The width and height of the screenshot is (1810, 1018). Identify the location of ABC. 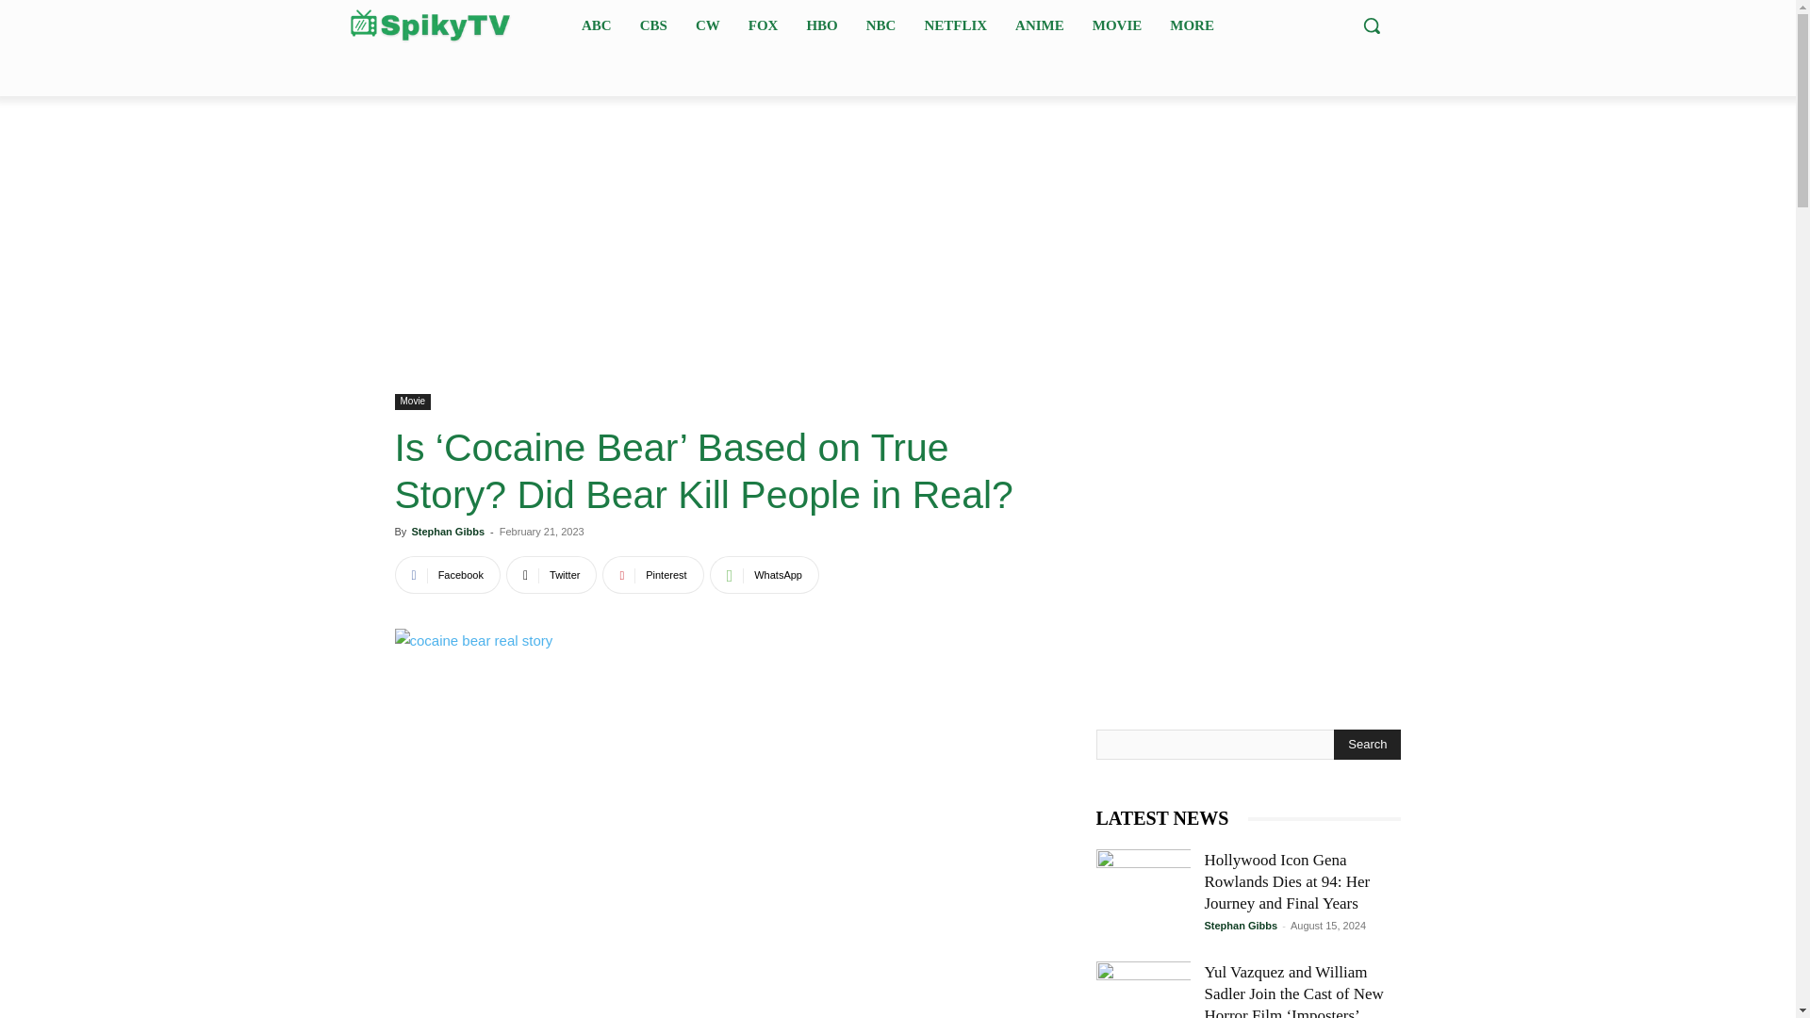
(596, 25).